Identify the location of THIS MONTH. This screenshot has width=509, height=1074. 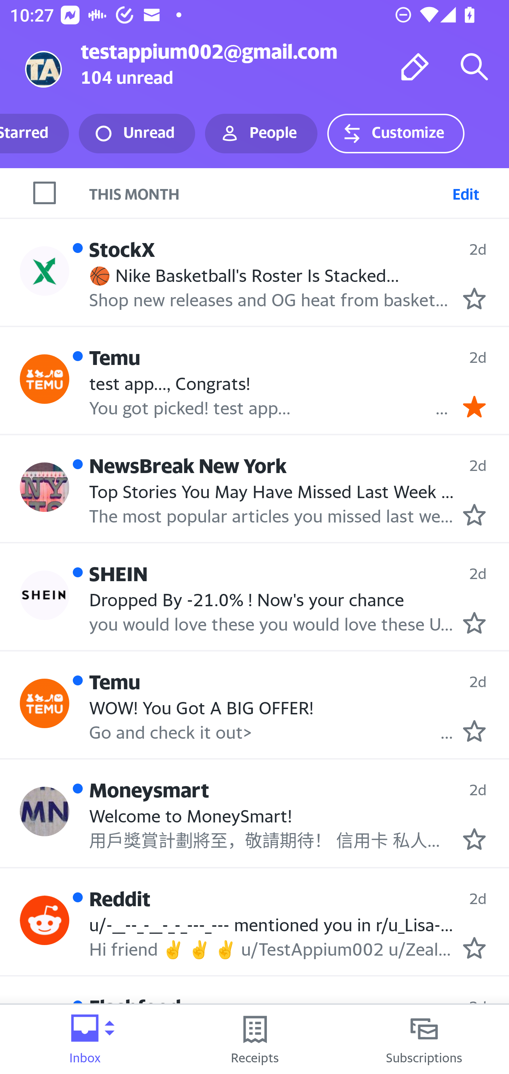
(299, 193).